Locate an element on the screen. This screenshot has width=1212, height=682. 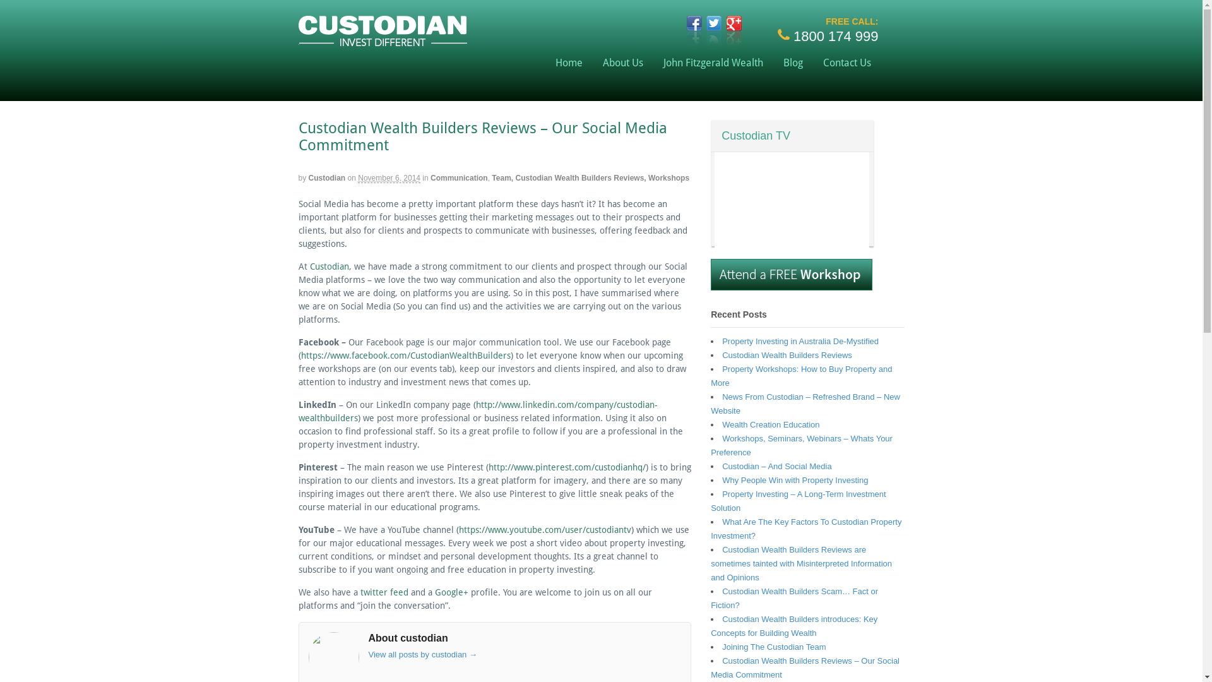
Custodian is located at coordinates (328, 266).